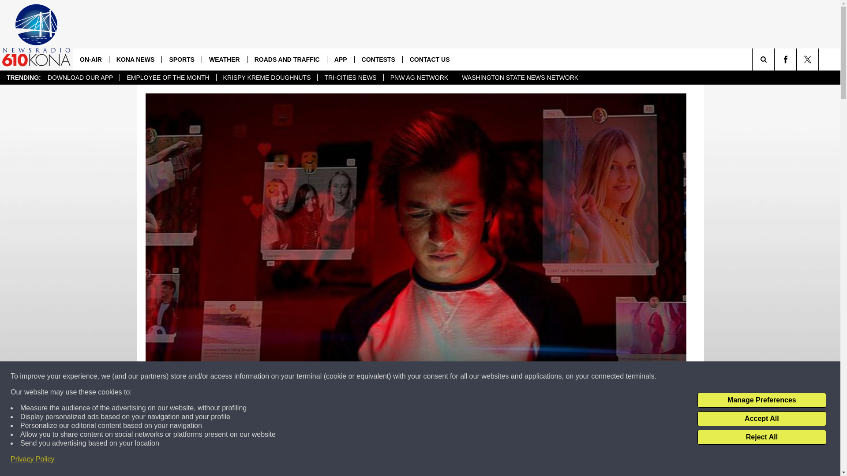  What do you see at coordinates (135, 59) in the screenshot?
I see `KONA NEWS` at bounding box center [135, 59].